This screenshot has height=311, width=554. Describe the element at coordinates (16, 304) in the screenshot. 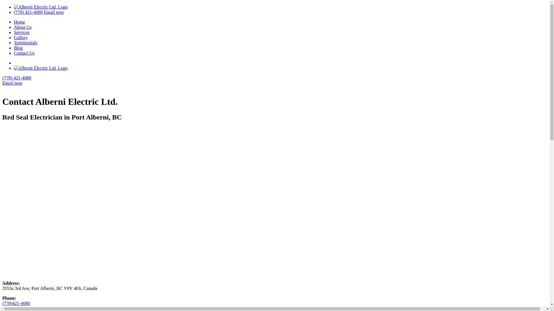

I see `(778)421-4080` at that location.